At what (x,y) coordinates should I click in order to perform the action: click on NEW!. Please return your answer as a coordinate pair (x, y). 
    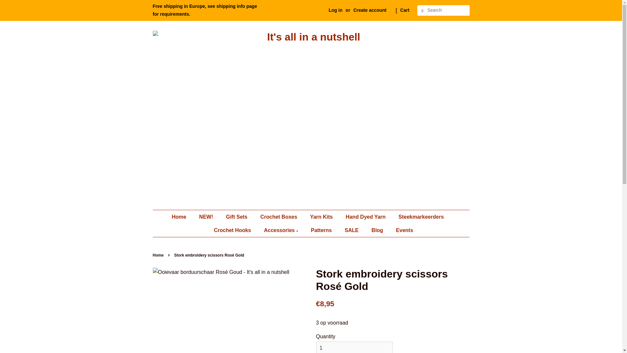
    Looking at the image, I should click on (207, 216).